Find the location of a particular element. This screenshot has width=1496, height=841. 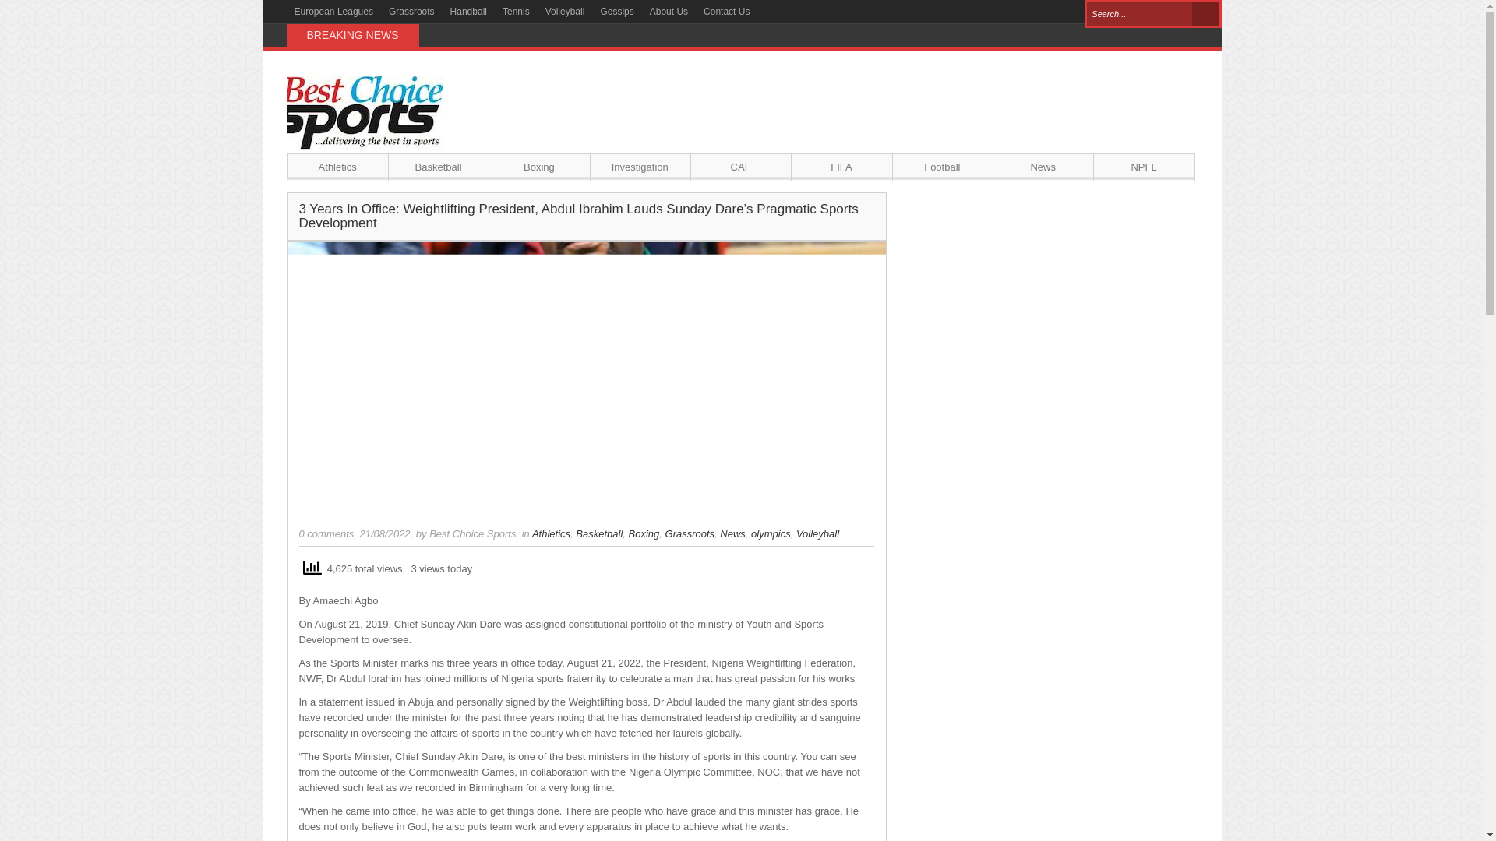

Athletics is located at coordinates (551, 534).